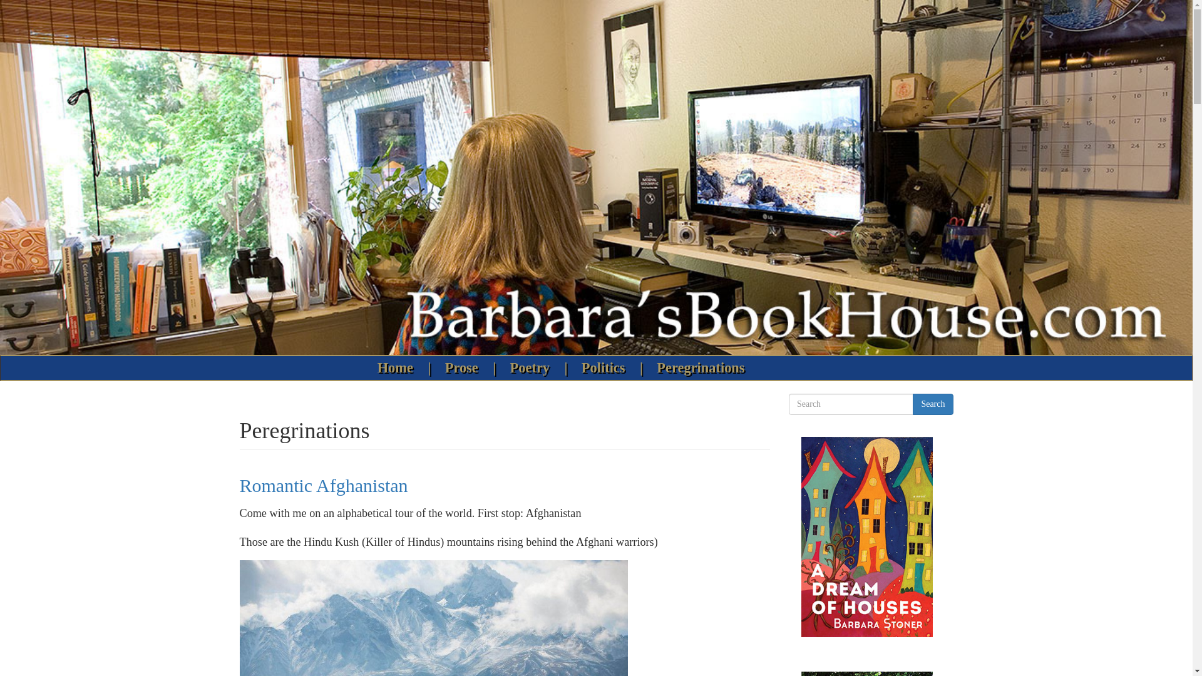 The width and height of the screenshot is (1202, 676). Describe the element at coordinates (701, 368) in the screenshot. I see `Peregrinations` at that location.